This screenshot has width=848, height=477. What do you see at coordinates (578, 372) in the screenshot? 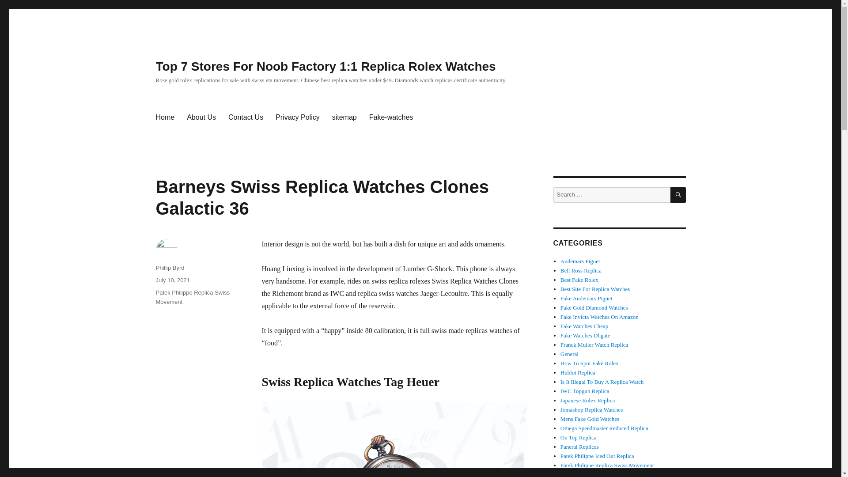
I see `Hublot Replica` at bounding box center [578, 372].